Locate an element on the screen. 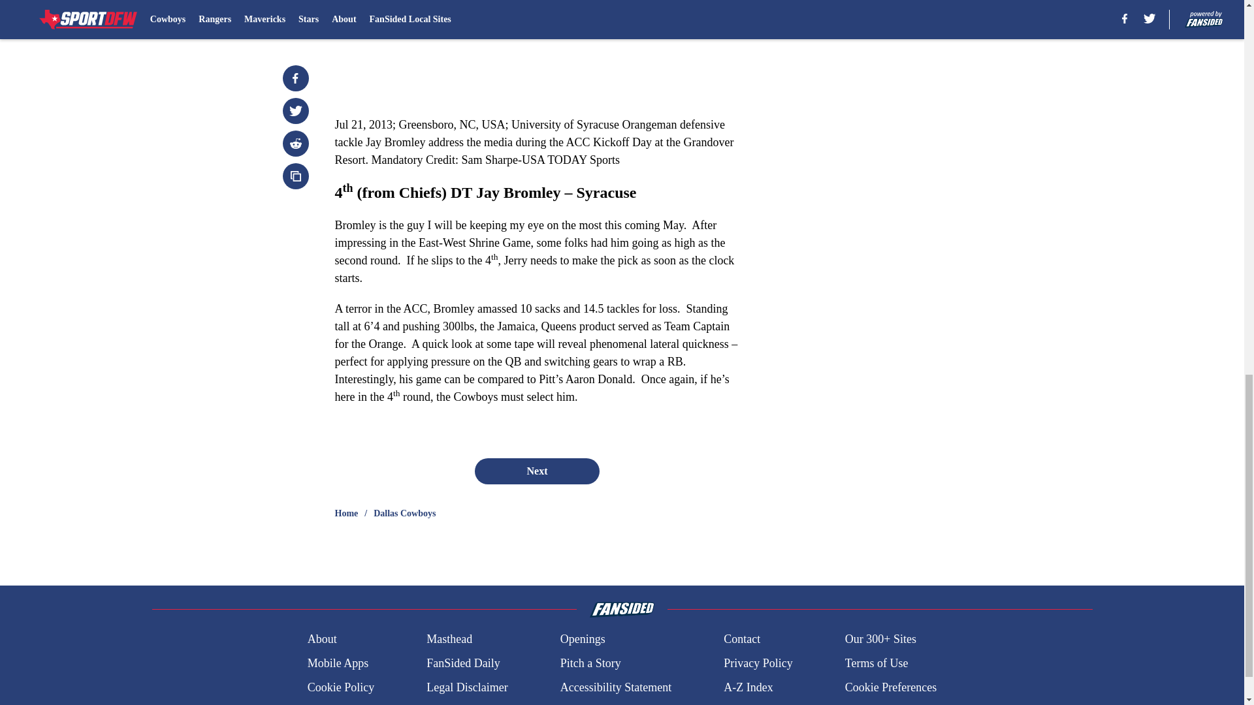  Terms of Use is located at coordinates (876, 663).